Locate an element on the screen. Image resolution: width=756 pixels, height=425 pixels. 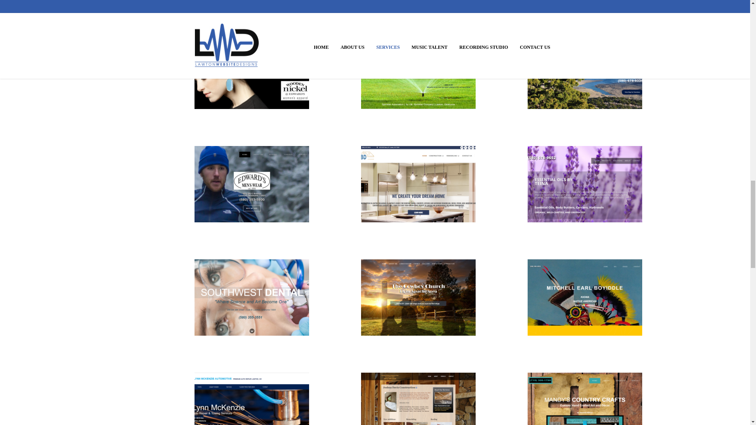
CLIENT 10 is located at coordinates (252, 297).